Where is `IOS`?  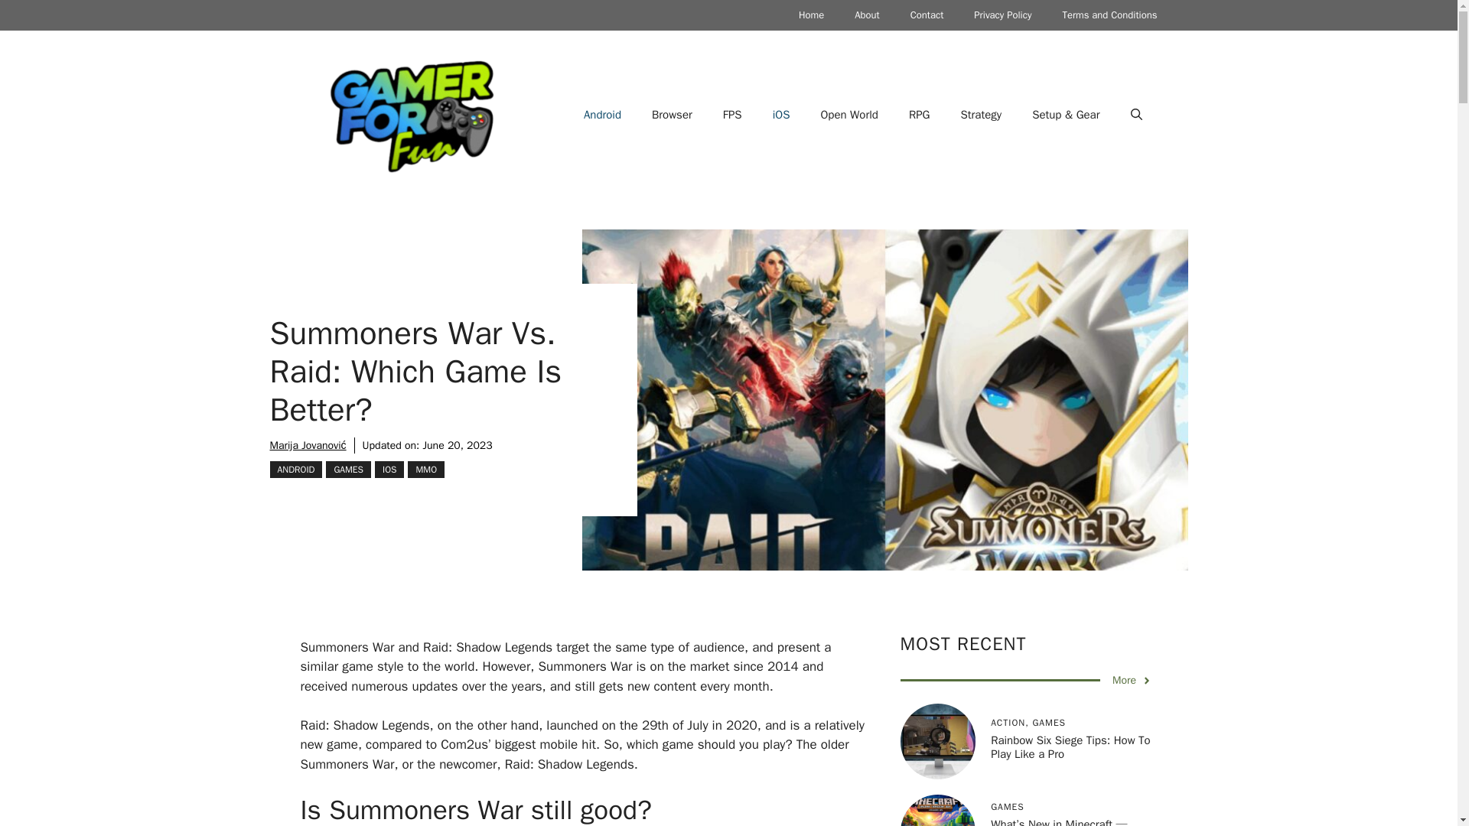 IOS is located at coordinates (389, 470).